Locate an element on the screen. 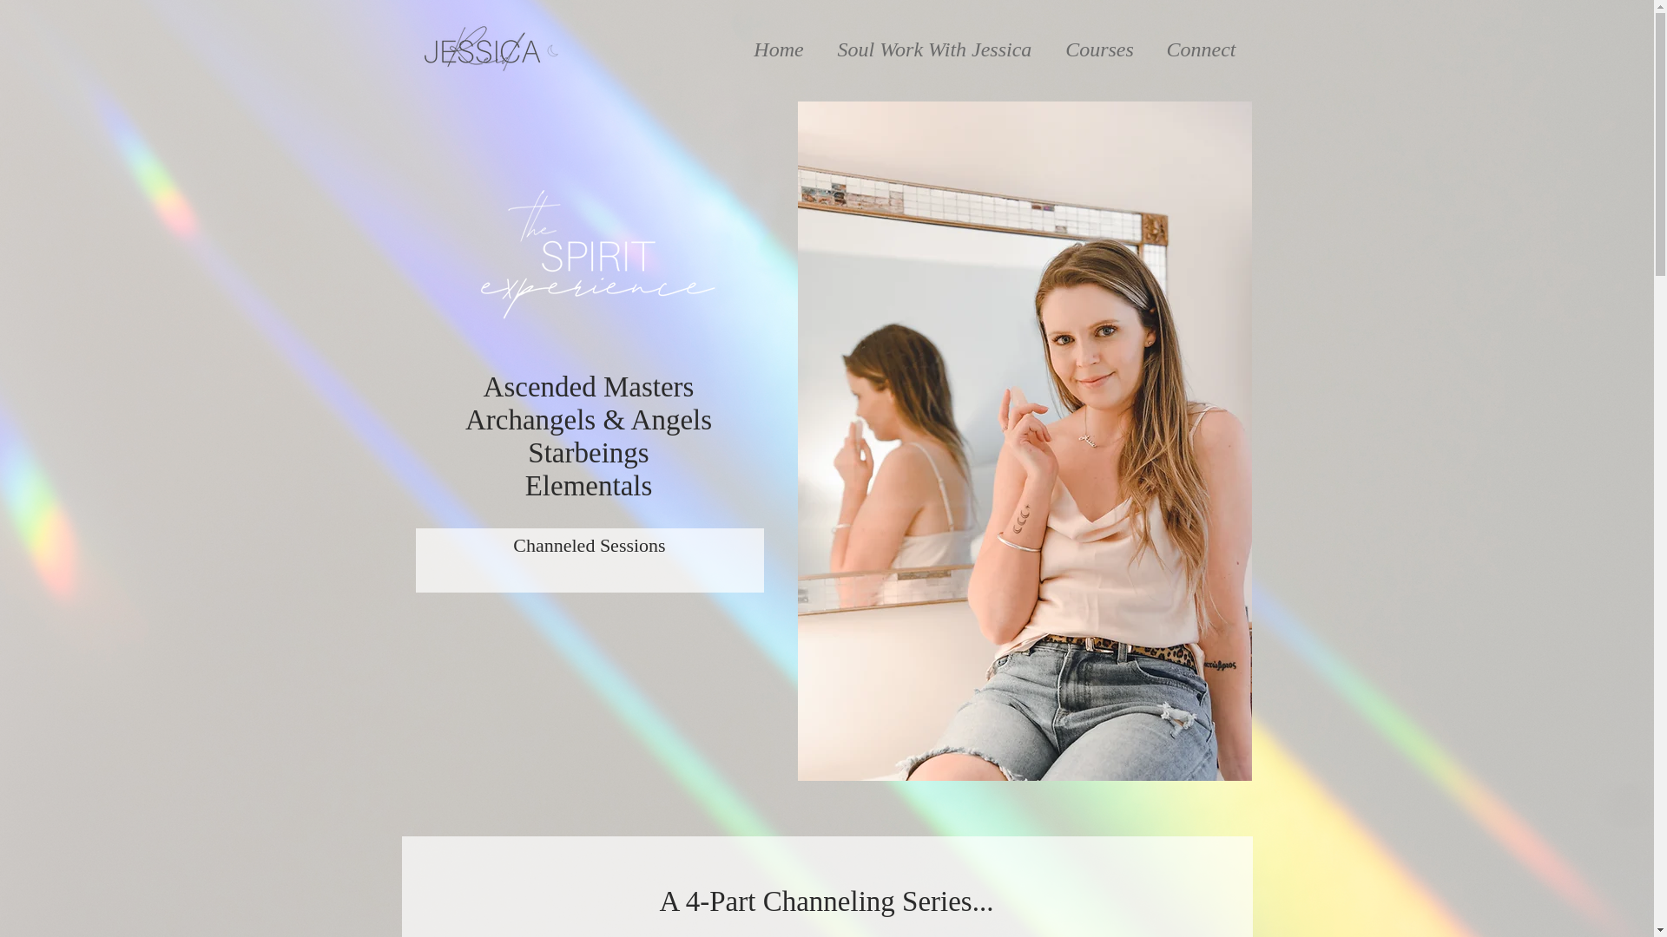 The height and width of the screenshot is (937, 1667). Connect is located at coordinates (1200, 49).